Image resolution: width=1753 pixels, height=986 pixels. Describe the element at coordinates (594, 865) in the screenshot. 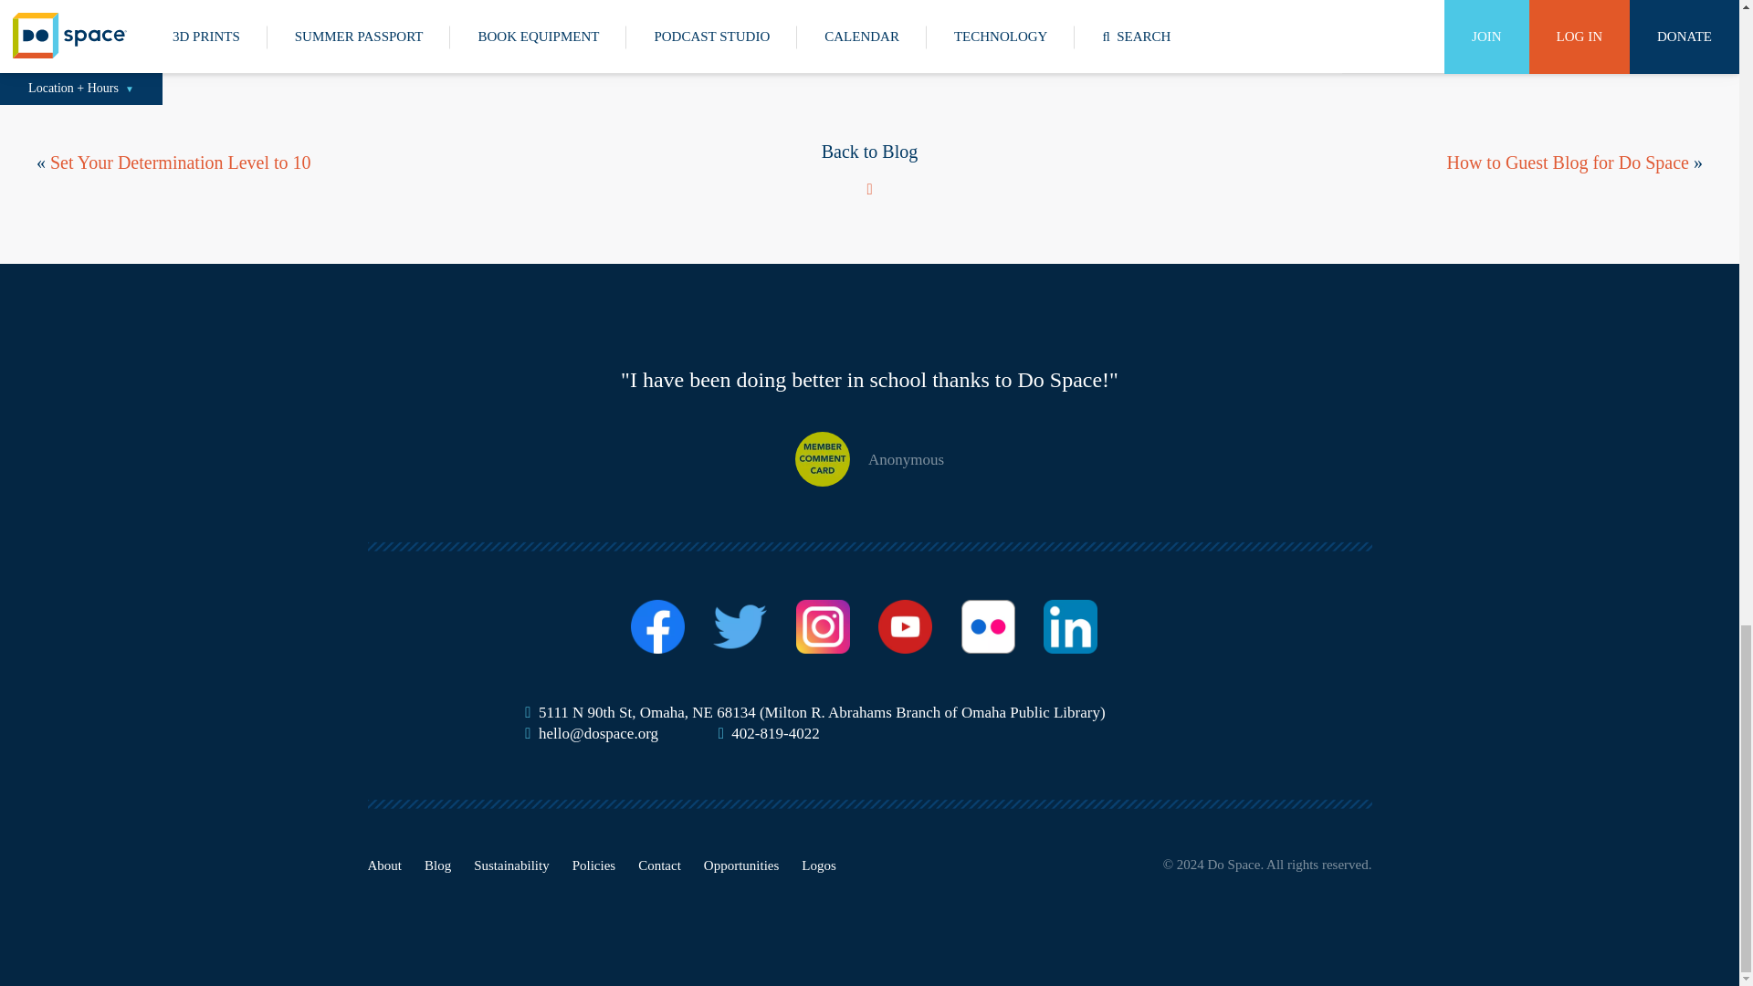

I see `Policies` at that location.